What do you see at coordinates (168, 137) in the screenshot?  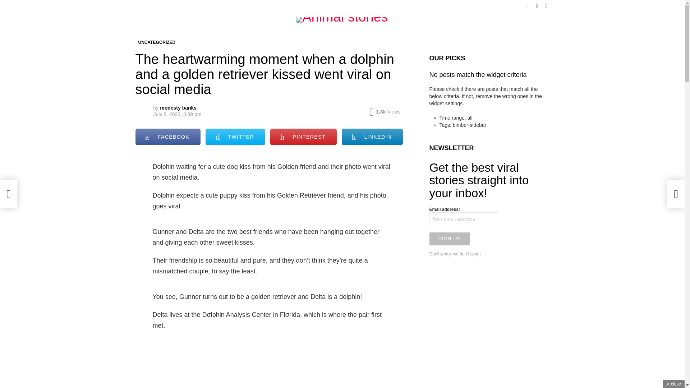 I see `FACEBOOK` at bounding box center [168, 137].